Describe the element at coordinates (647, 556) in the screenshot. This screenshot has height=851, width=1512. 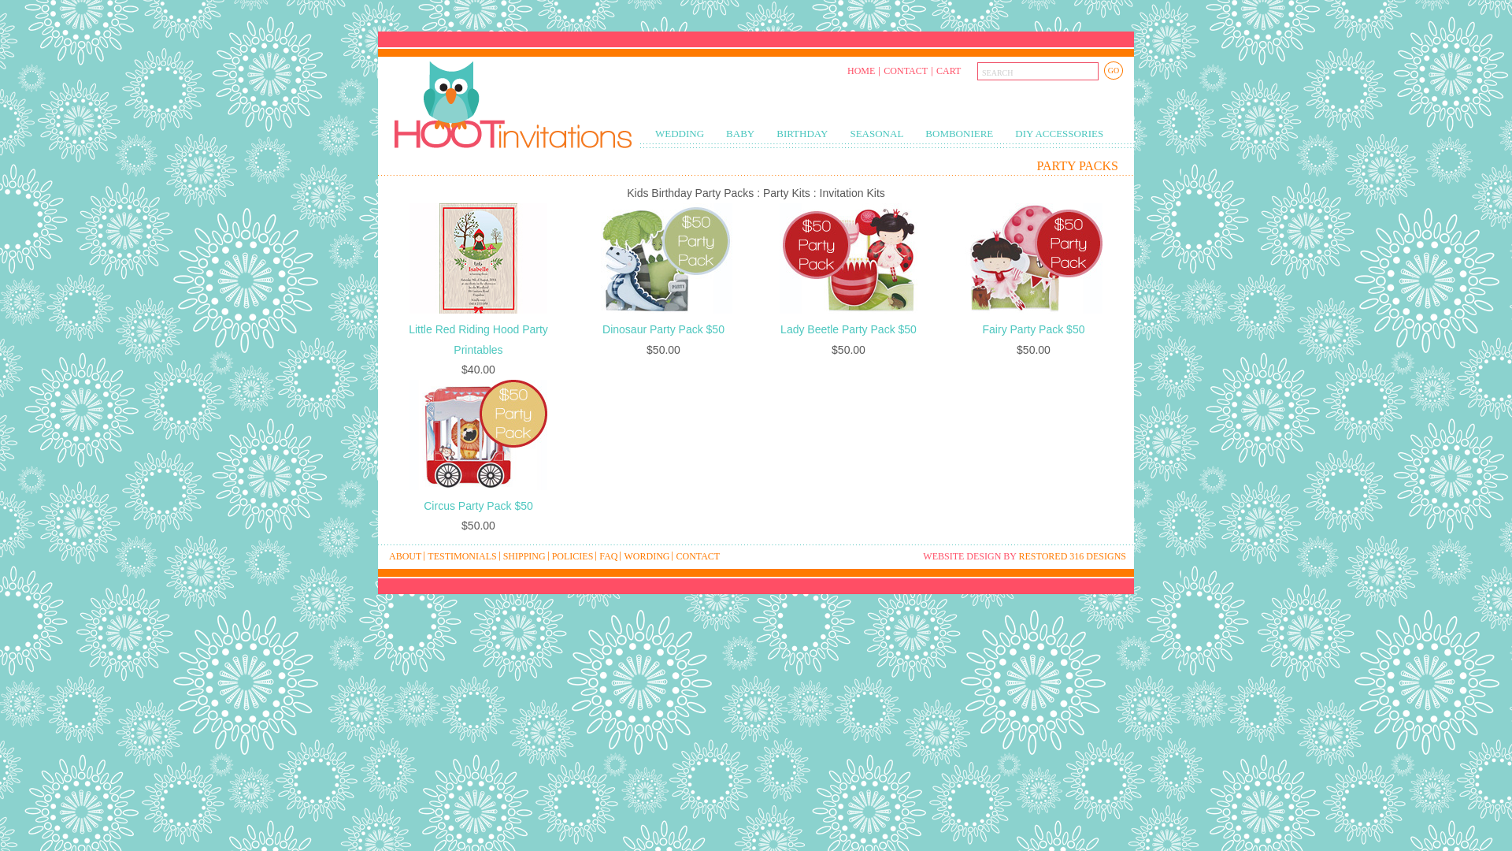
I see `WORDING` at that location.